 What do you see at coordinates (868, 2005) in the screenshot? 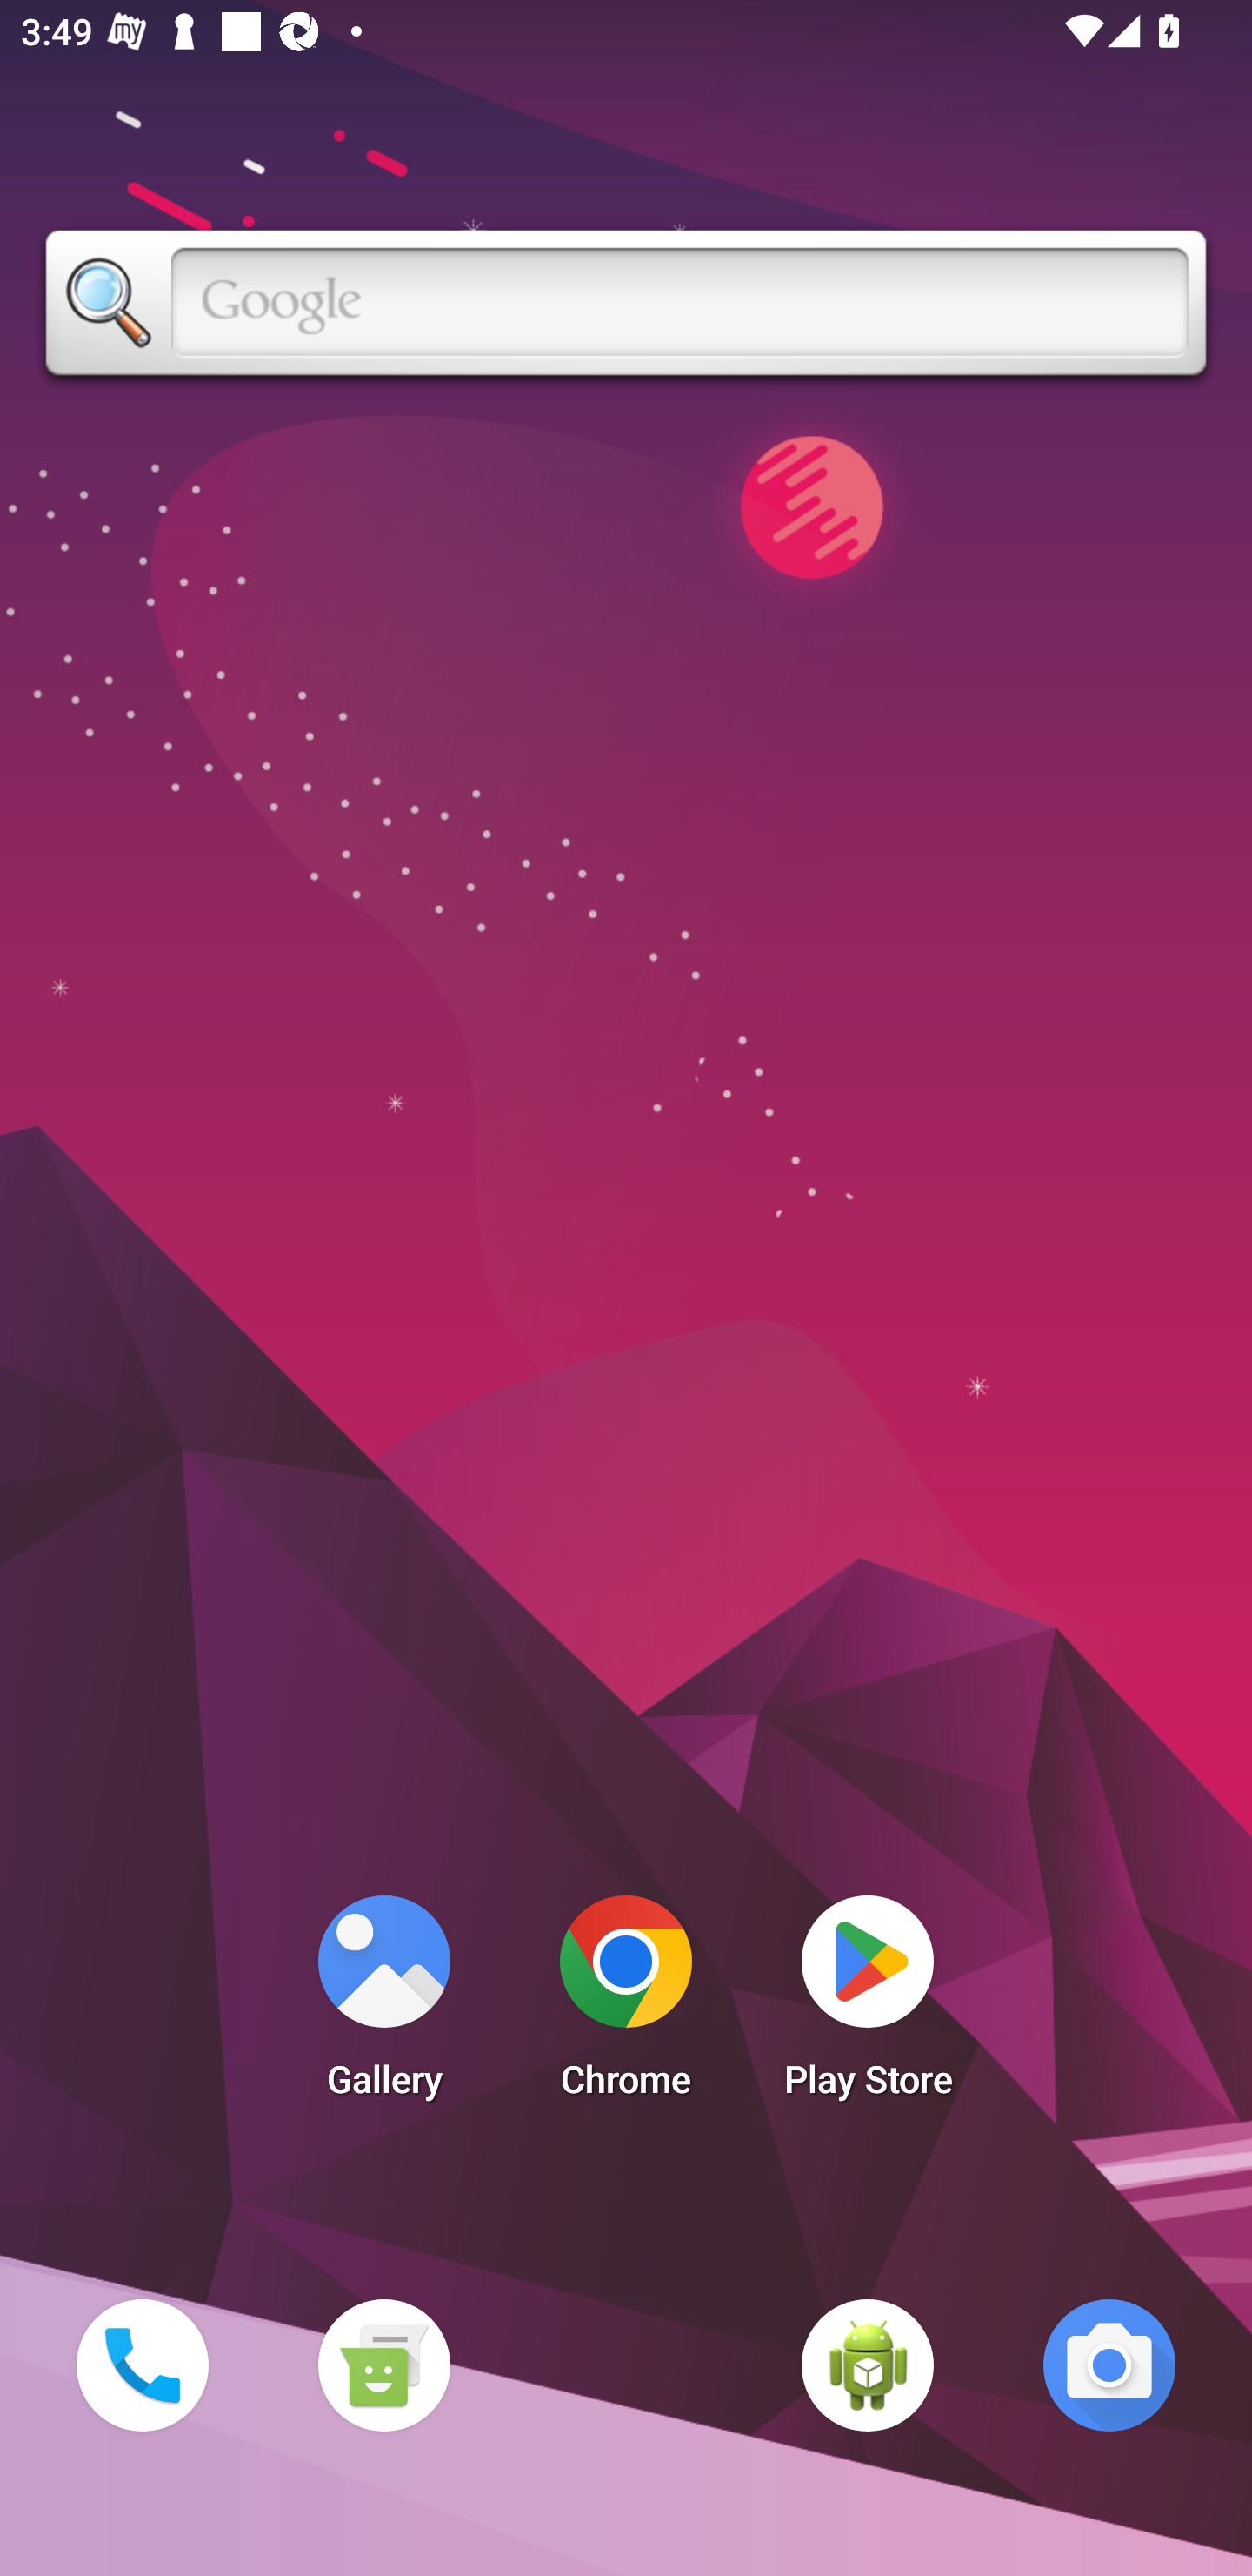
I see `Play Store` at bounding box center [868, 2005].